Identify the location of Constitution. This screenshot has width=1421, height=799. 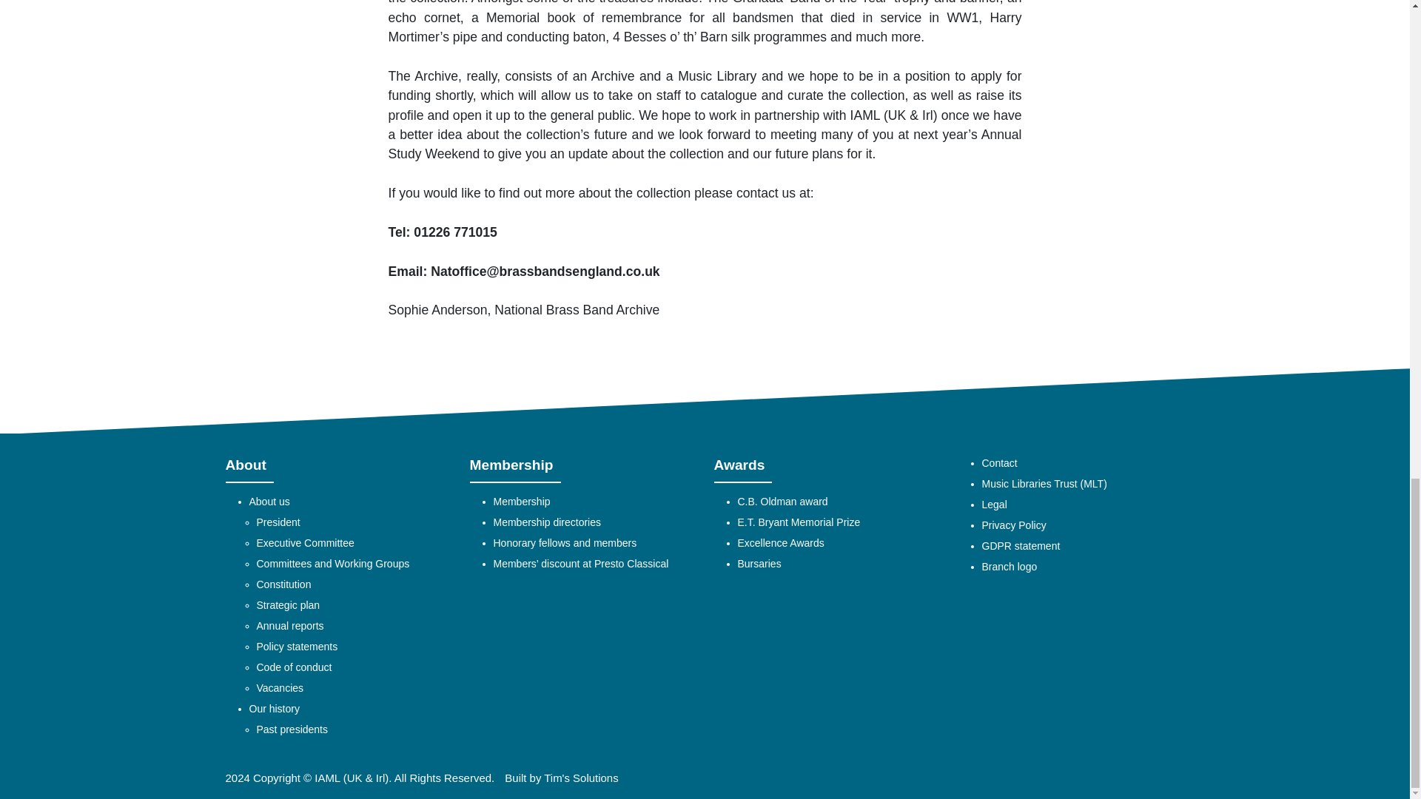
(283, 585).